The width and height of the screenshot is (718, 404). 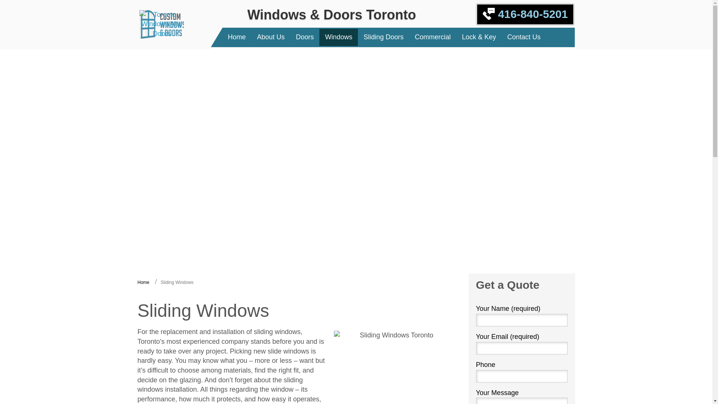 I want to click on Commercial, so click(x=432, y=37).